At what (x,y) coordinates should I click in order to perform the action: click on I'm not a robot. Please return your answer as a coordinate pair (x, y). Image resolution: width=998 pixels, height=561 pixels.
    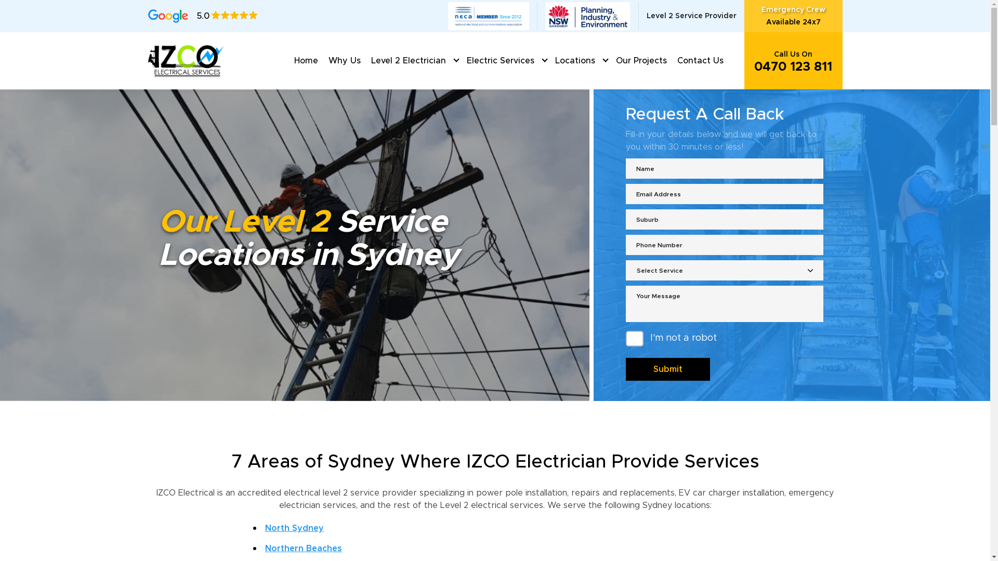
    Looking at the image, I should click on (635, 339).